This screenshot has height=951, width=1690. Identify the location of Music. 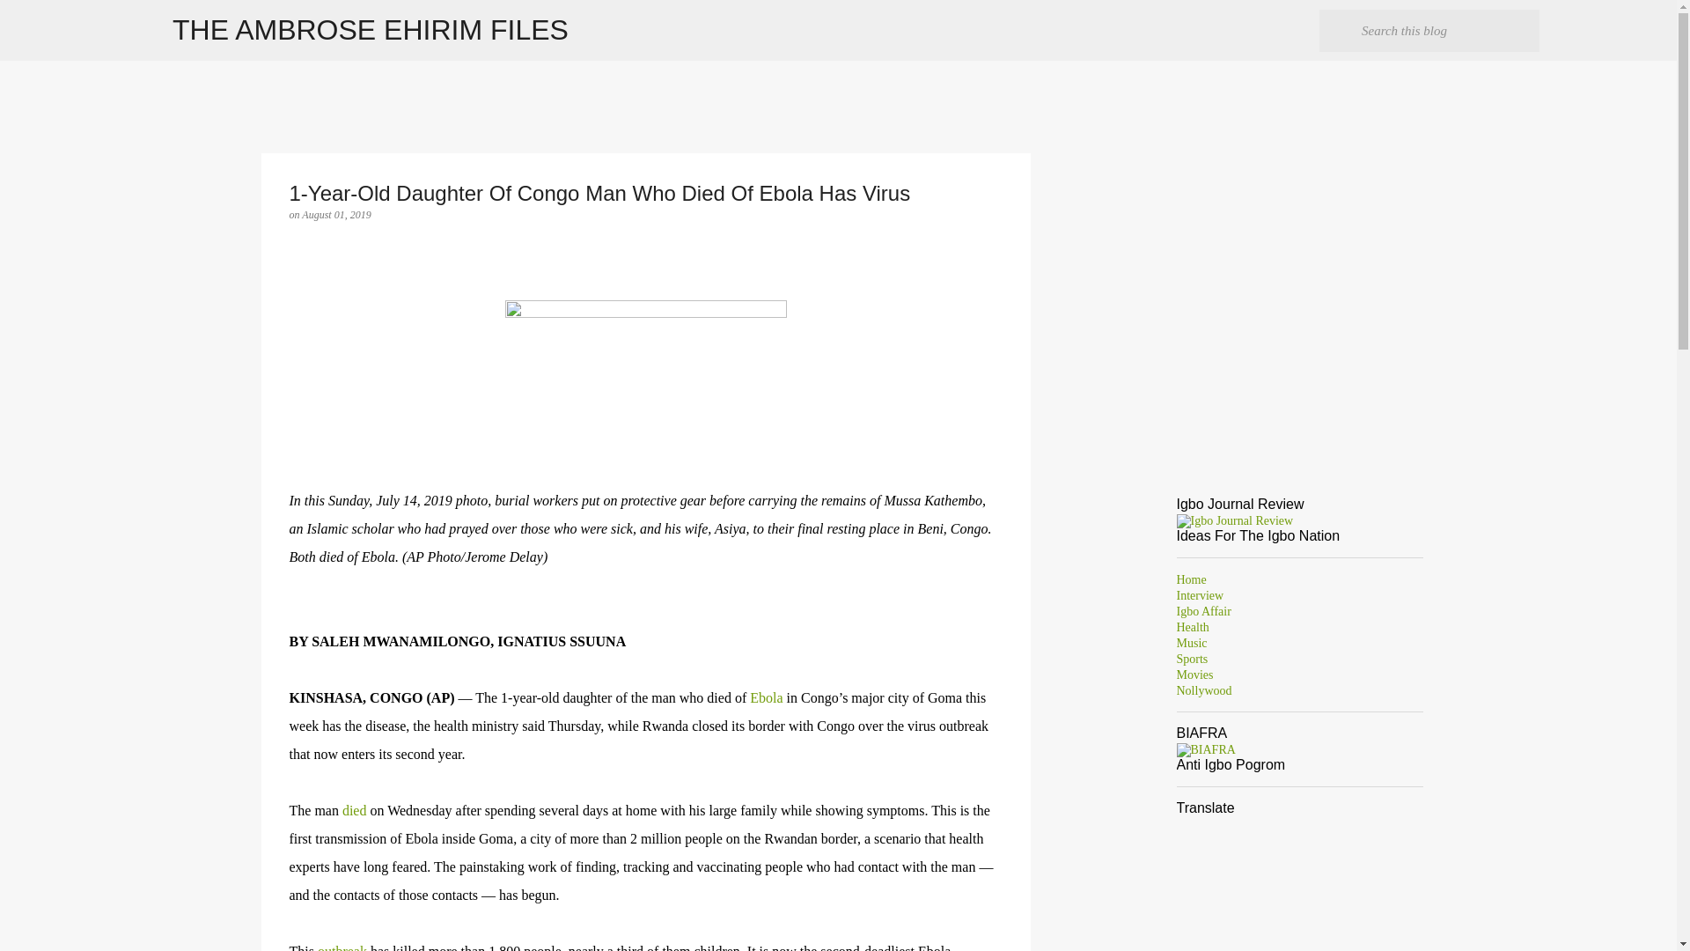
(1191, 643).